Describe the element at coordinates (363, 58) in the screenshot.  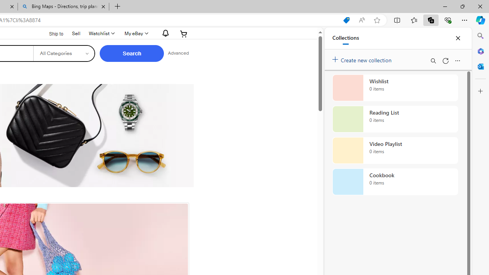
I see `Create new collection` at that location.